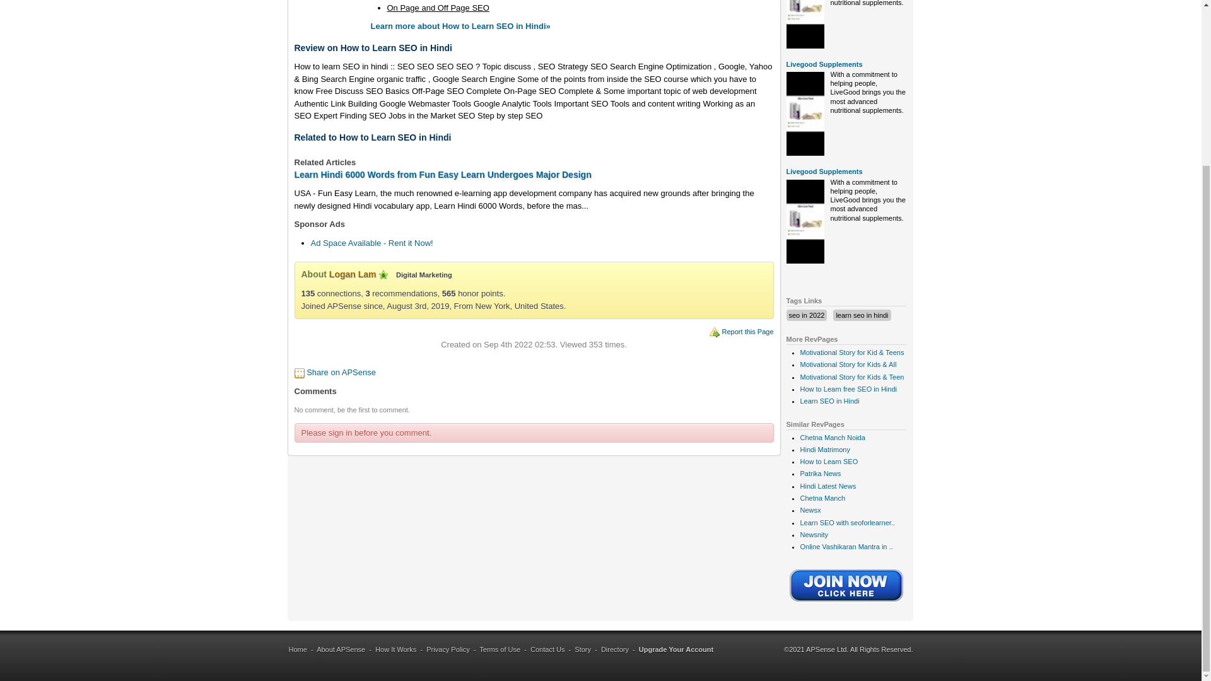  Describe the element at coordinates (824, 171) in the screenshot. I see `Livegood Supplements` at that location.